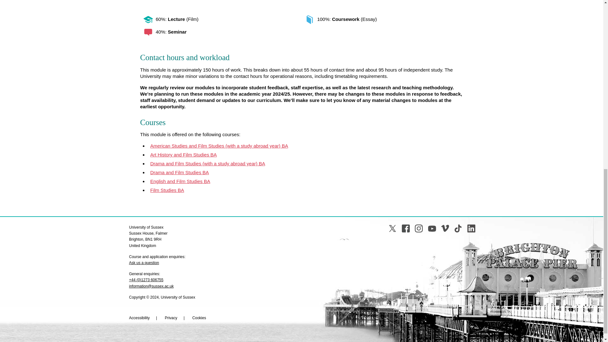 The image size is (608, 342). I want to click on Facebook, so click(406, 228).